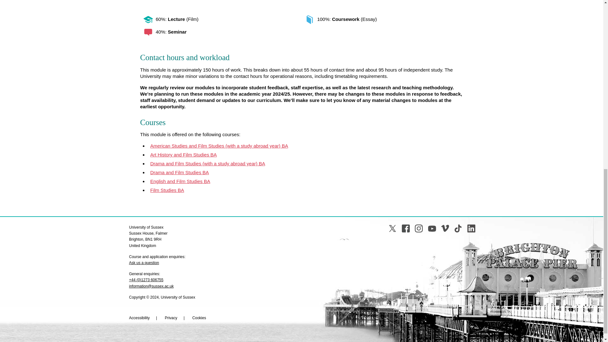 The image size is (608, 342). I want to click on Facebook, so click(406, 228).